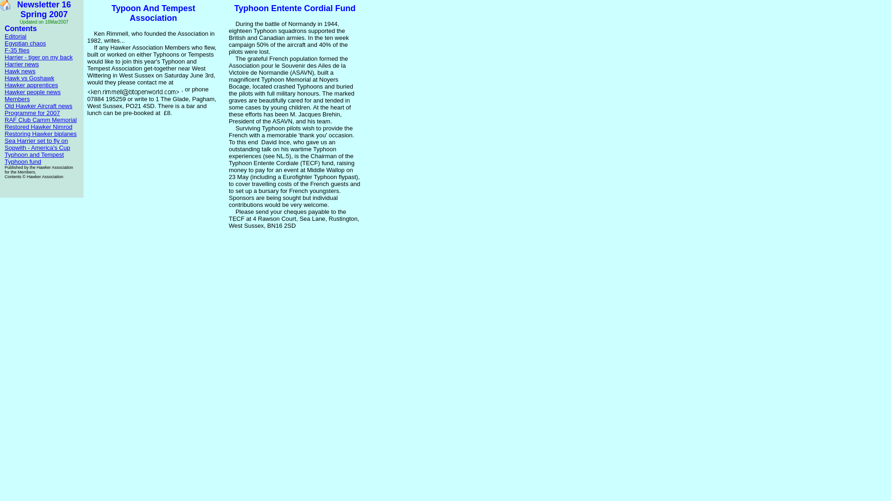 The image size is (891, 501). I want to click on Restored Hawker Nimrod, so click(38, 126).